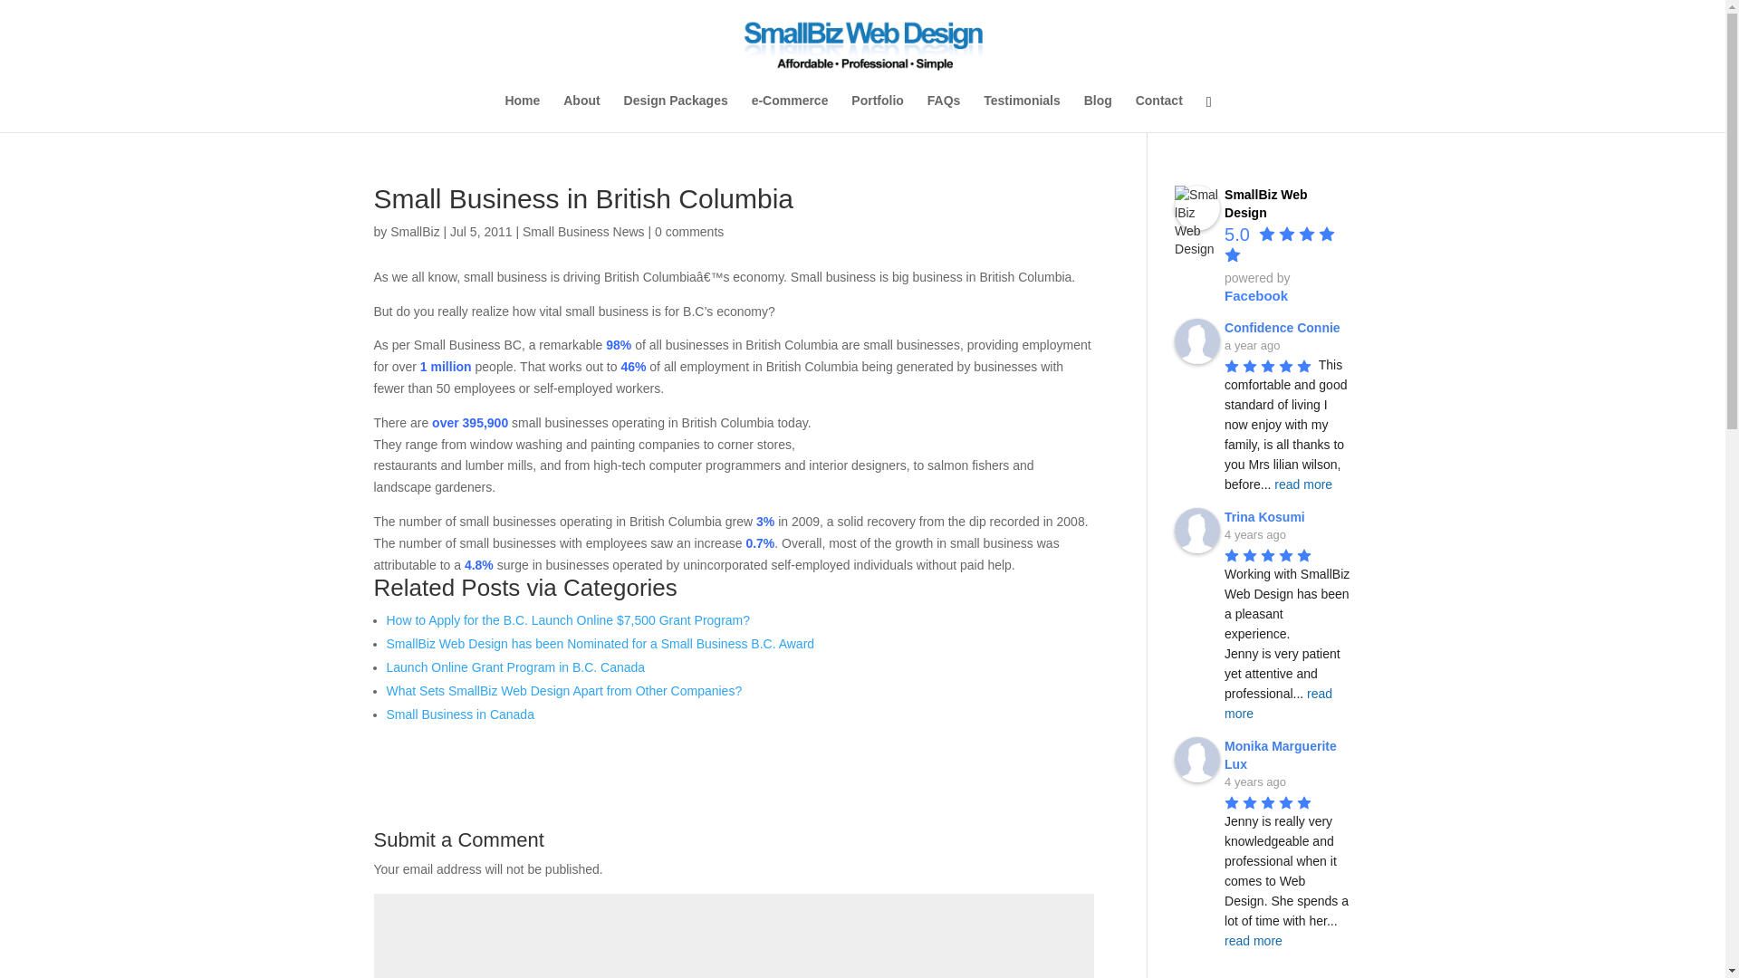 The height and width of the screenshot is (978, 1739). What do you see at coordinates (1197, 340) in the screenshot?
I see `Confidence Connie` at bounding box center [1197, 340].